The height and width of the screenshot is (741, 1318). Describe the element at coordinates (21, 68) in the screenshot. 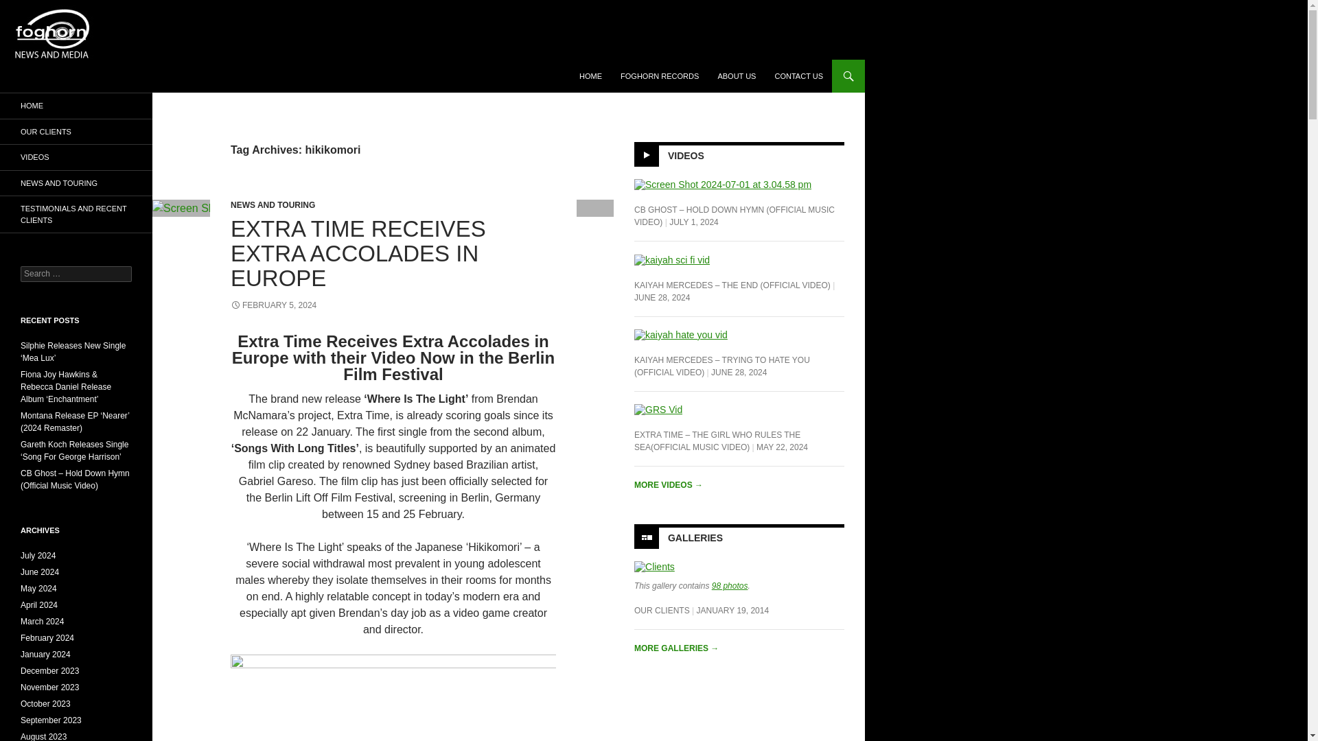

I see `Search` at that location.